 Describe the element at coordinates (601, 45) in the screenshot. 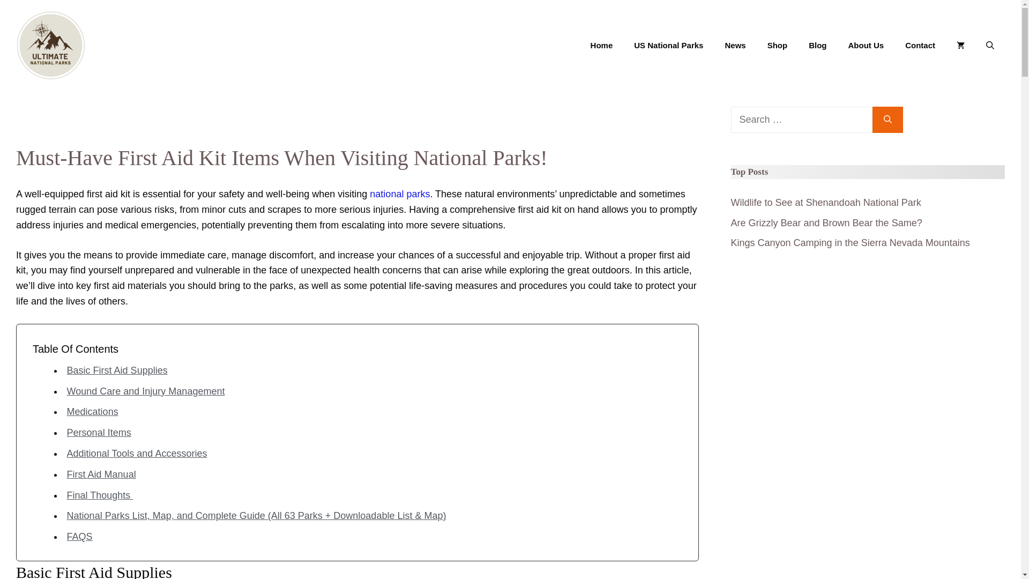

I see `Home` at that location.